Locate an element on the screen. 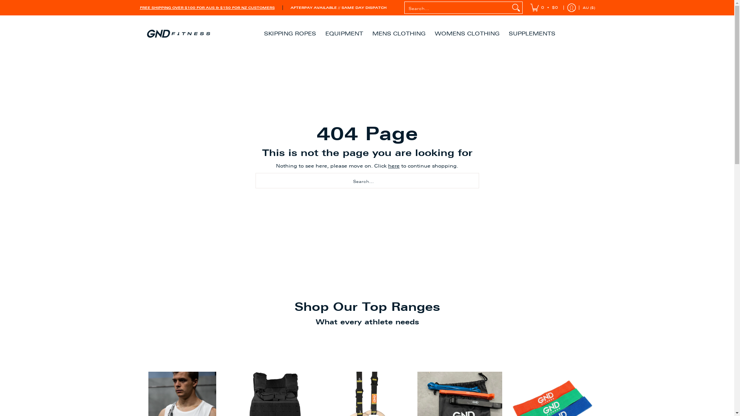 Image resolution: width=740 pixels, height=416 pixels. CG is located at coordinates (513, 181).